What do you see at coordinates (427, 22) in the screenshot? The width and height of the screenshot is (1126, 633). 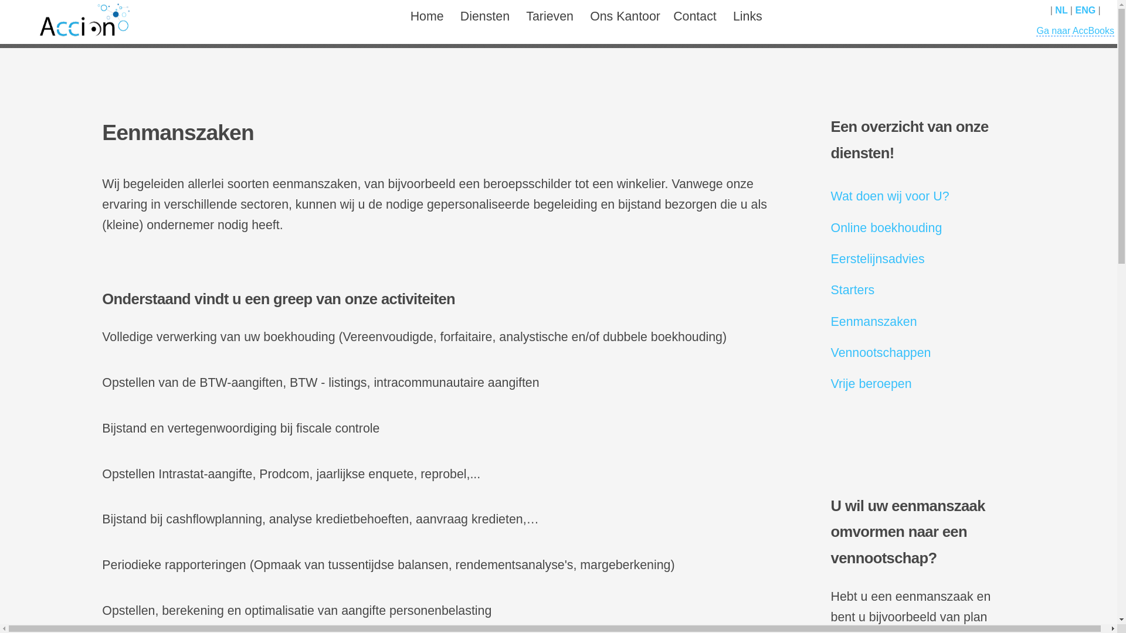 I see `Home` at bounding box center [427, 22].